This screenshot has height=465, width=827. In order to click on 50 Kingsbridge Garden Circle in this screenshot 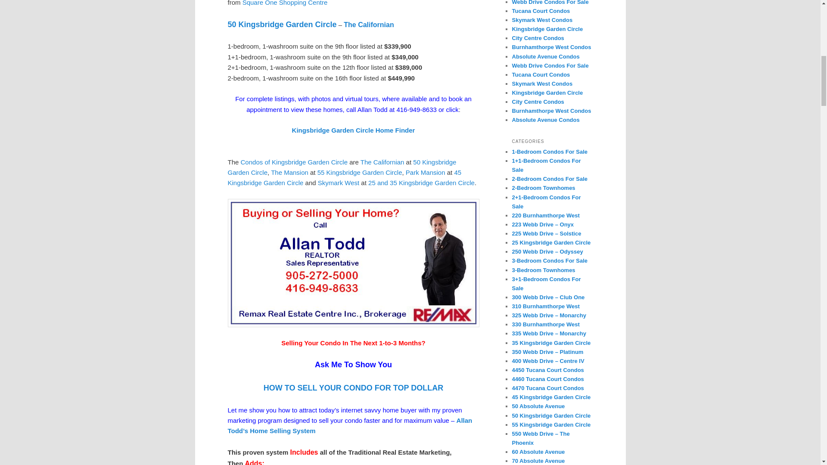, I will do `click(283, 24)`.